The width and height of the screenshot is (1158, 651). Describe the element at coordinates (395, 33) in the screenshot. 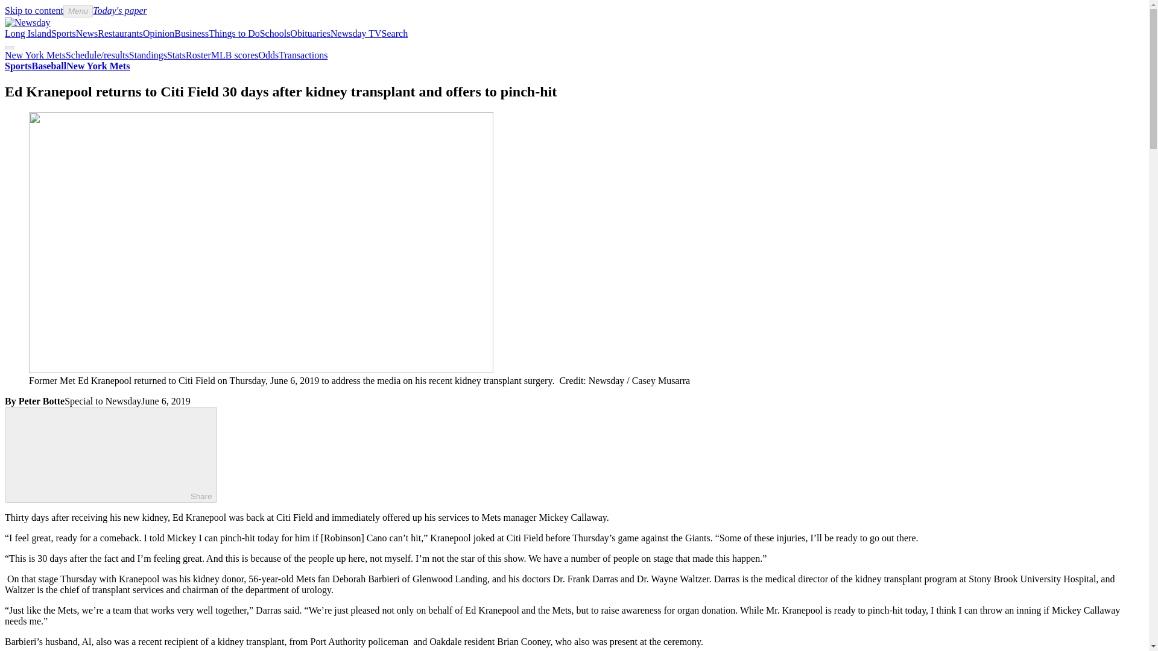

I see `Search` at that location.